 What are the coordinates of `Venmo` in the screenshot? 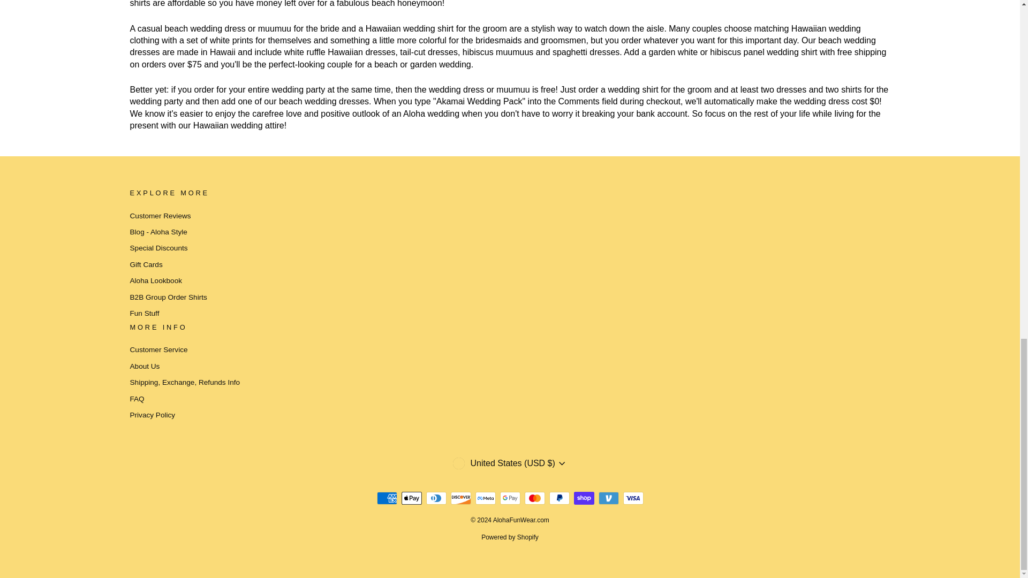 It's located at (608, 498).